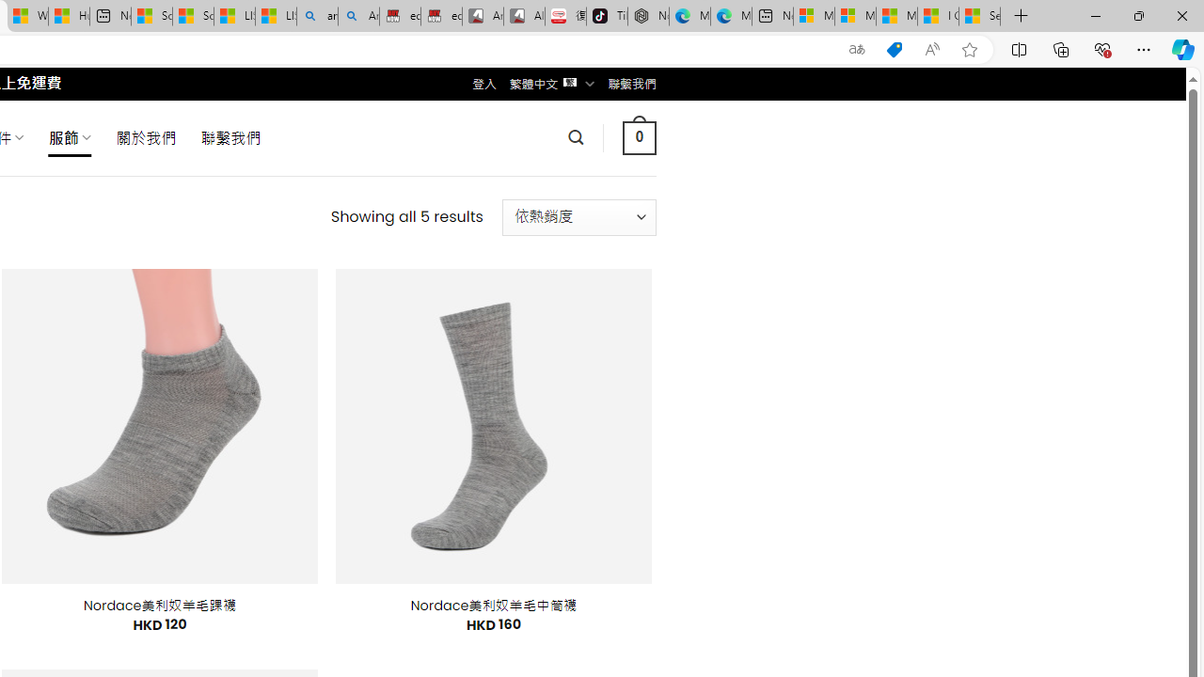 Image resolution: width=1204 pixels, height=677 pixels. Describe the element at coordinates (856, 50) in the screenshot. I see `Show translate options` at that location.